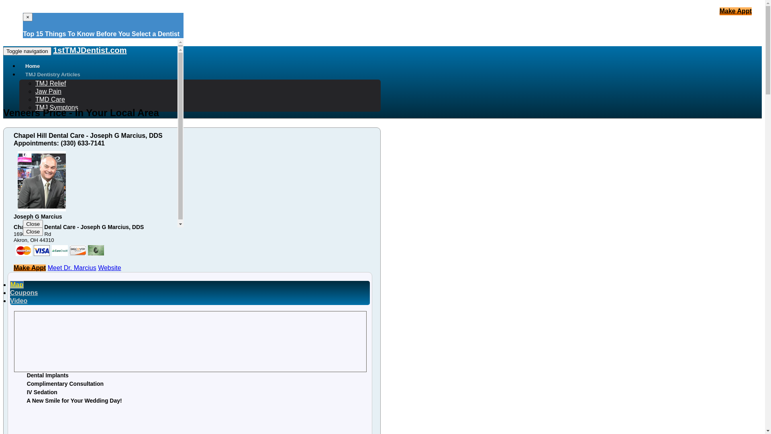  What do you see at coordinates (18, 301) in the screenshot?
I see `Video` at bounding box center [18, 301].